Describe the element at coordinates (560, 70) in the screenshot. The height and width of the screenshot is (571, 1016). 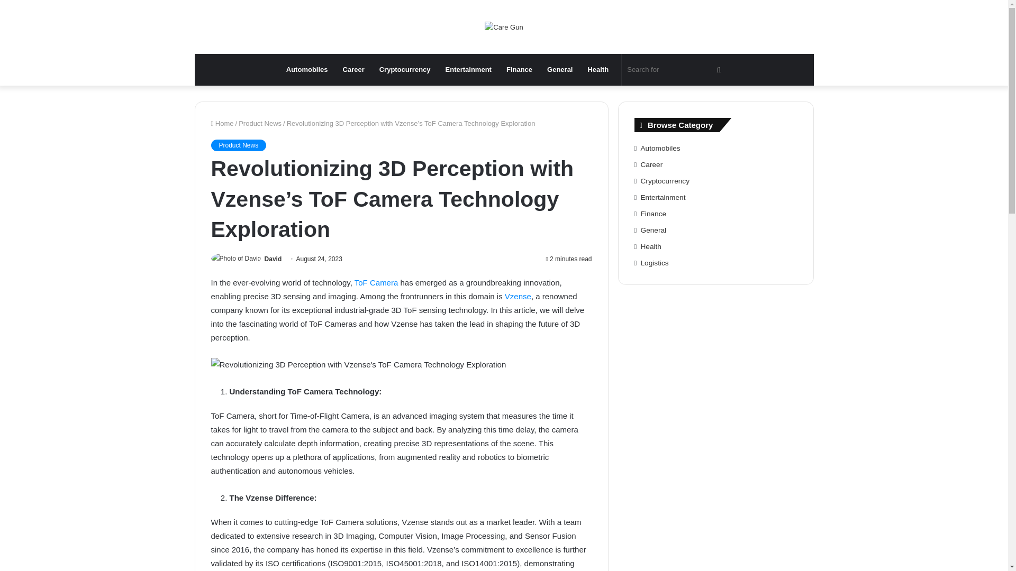
I see `General` at that location.